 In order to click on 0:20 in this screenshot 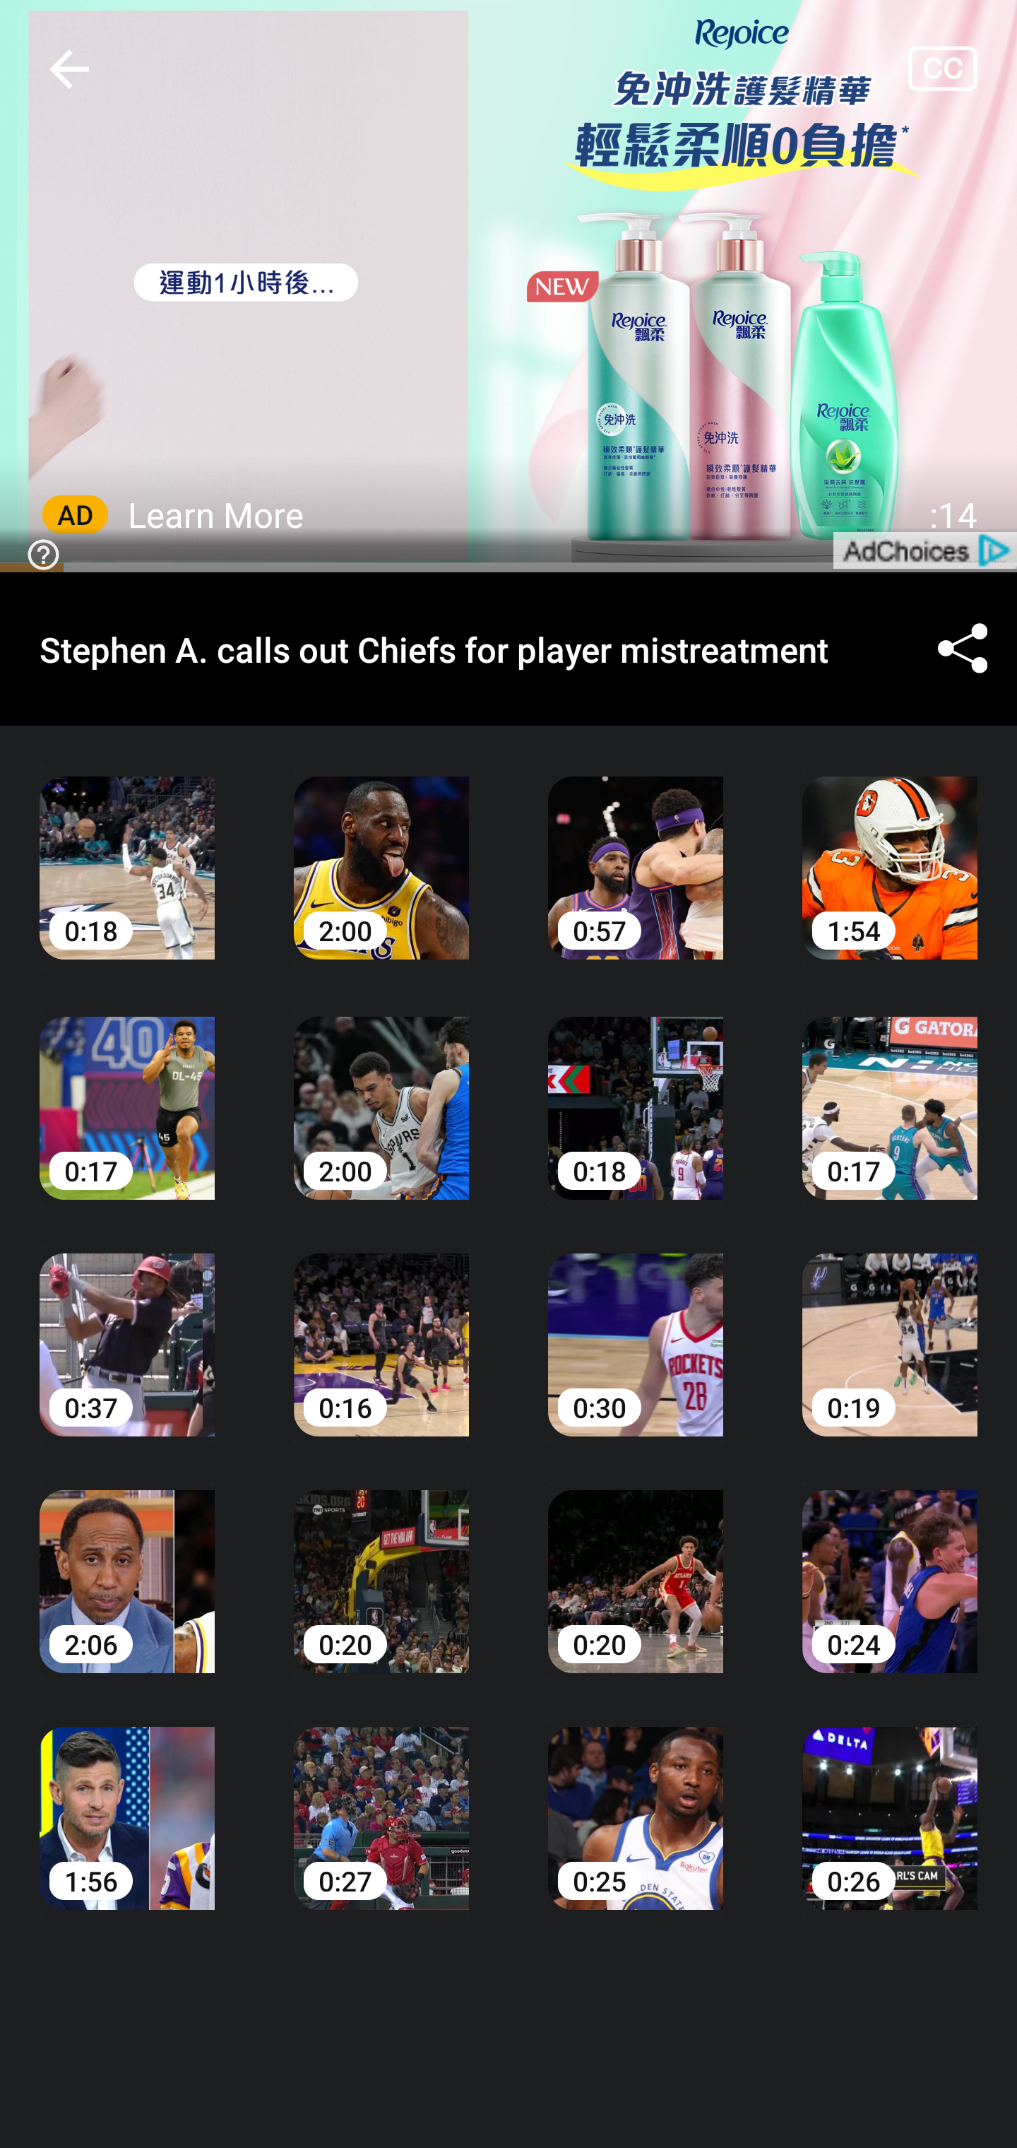, I will do `click(636, 1562)`.